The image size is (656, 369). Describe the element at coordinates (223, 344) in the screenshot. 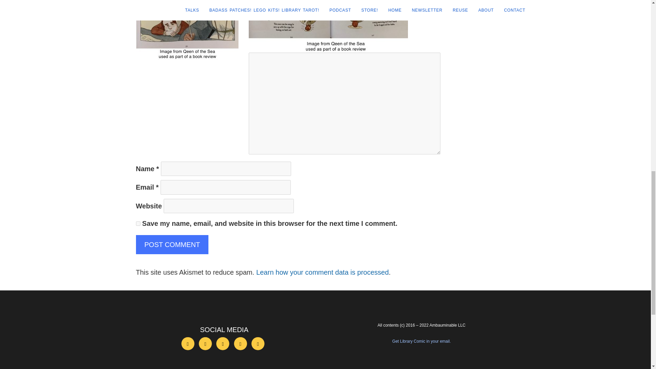

I see `instagram icon` at that location.